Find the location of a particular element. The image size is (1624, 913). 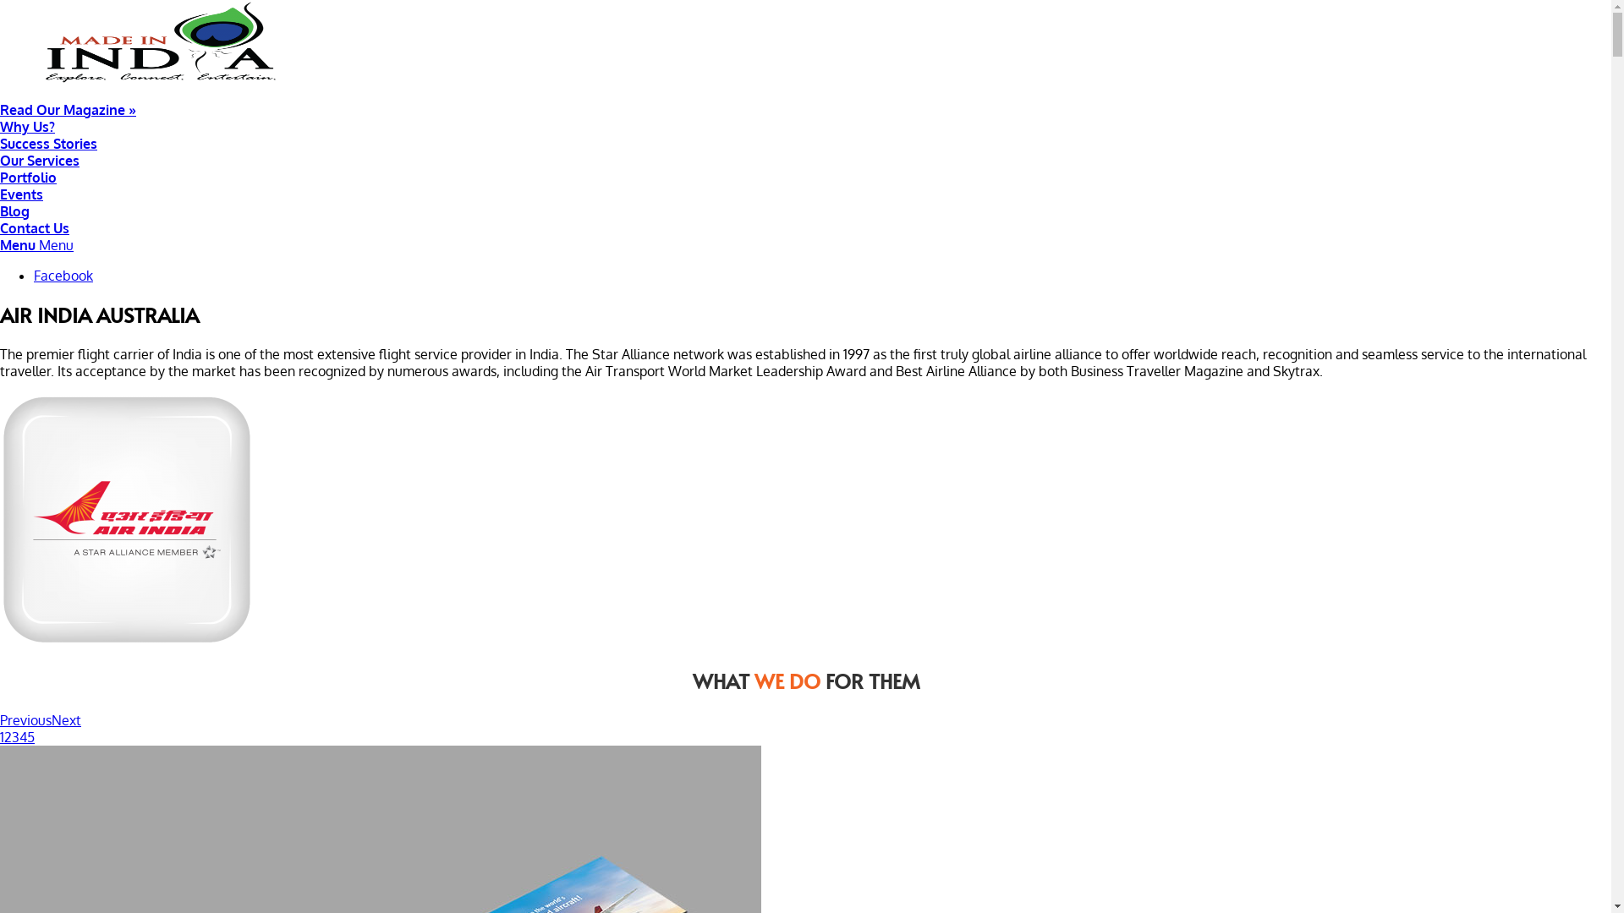

5 is located at coordinates (30, 737).